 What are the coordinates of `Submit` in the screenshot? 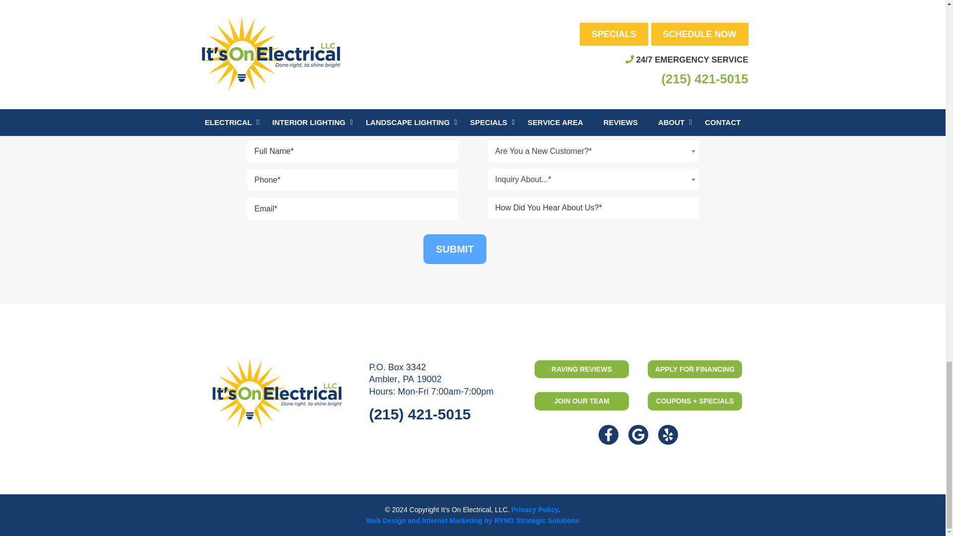 It's located at (455, 249).